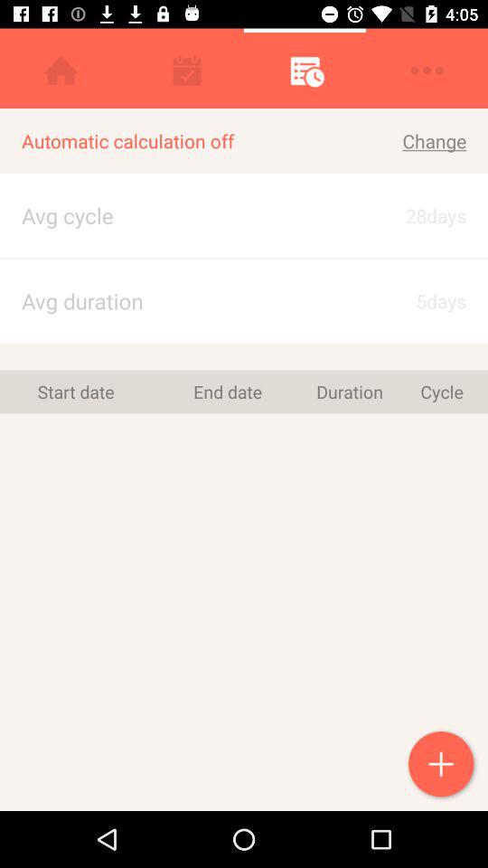 The image size is (488, 868). Describe the element at coordinates (76, 392) in the screenshot. I see `press the app to the left of end date` at that location.